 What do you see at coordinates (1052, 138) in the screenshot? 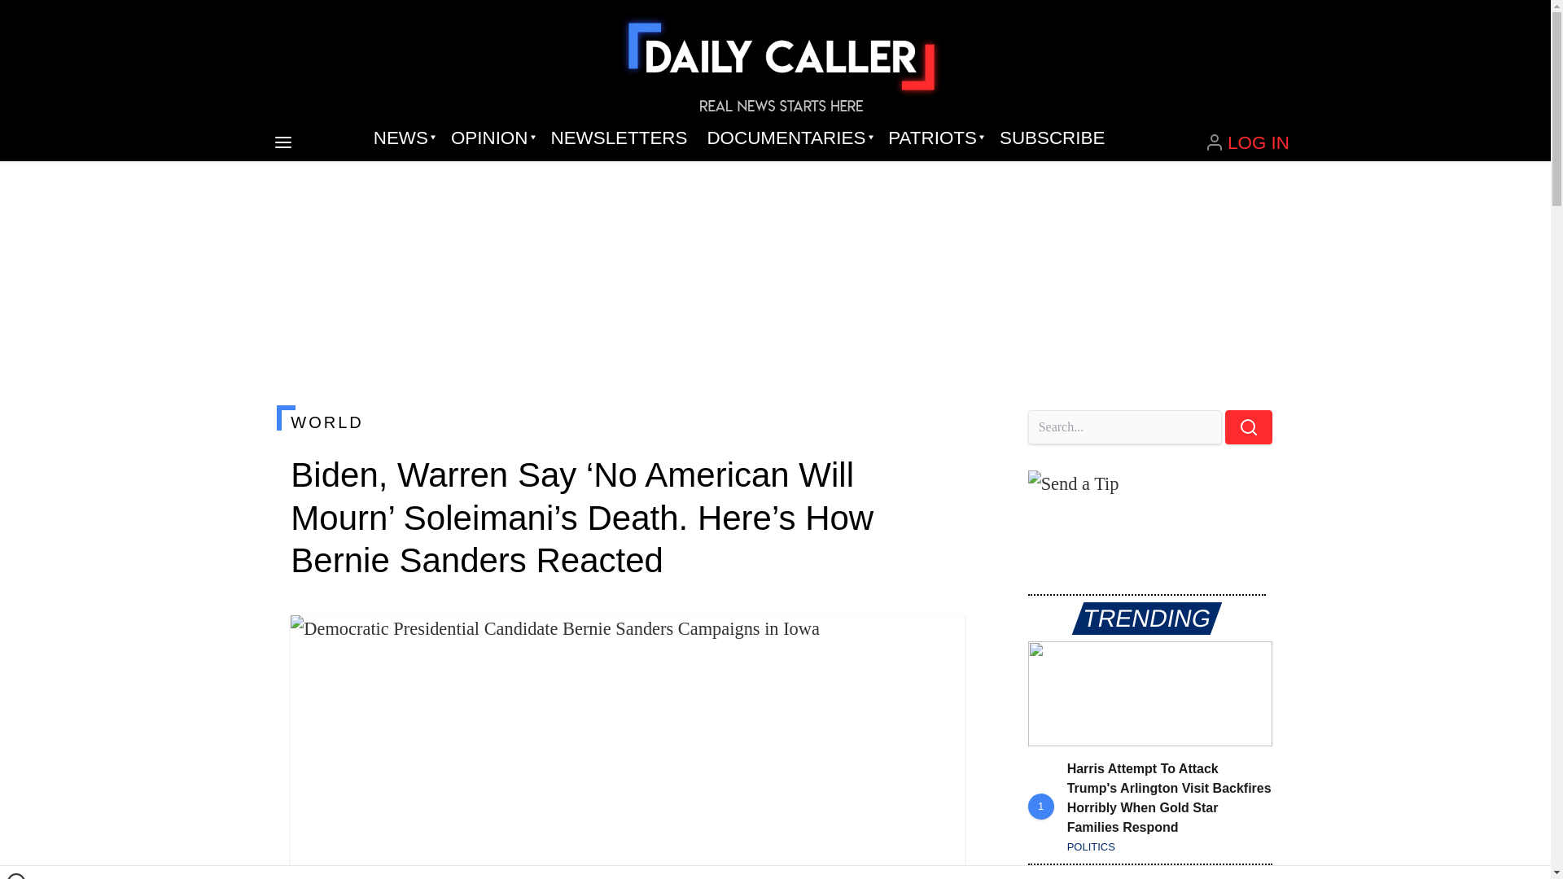
I see `SUBSCRIBE` at bounding box center [1052, 138].